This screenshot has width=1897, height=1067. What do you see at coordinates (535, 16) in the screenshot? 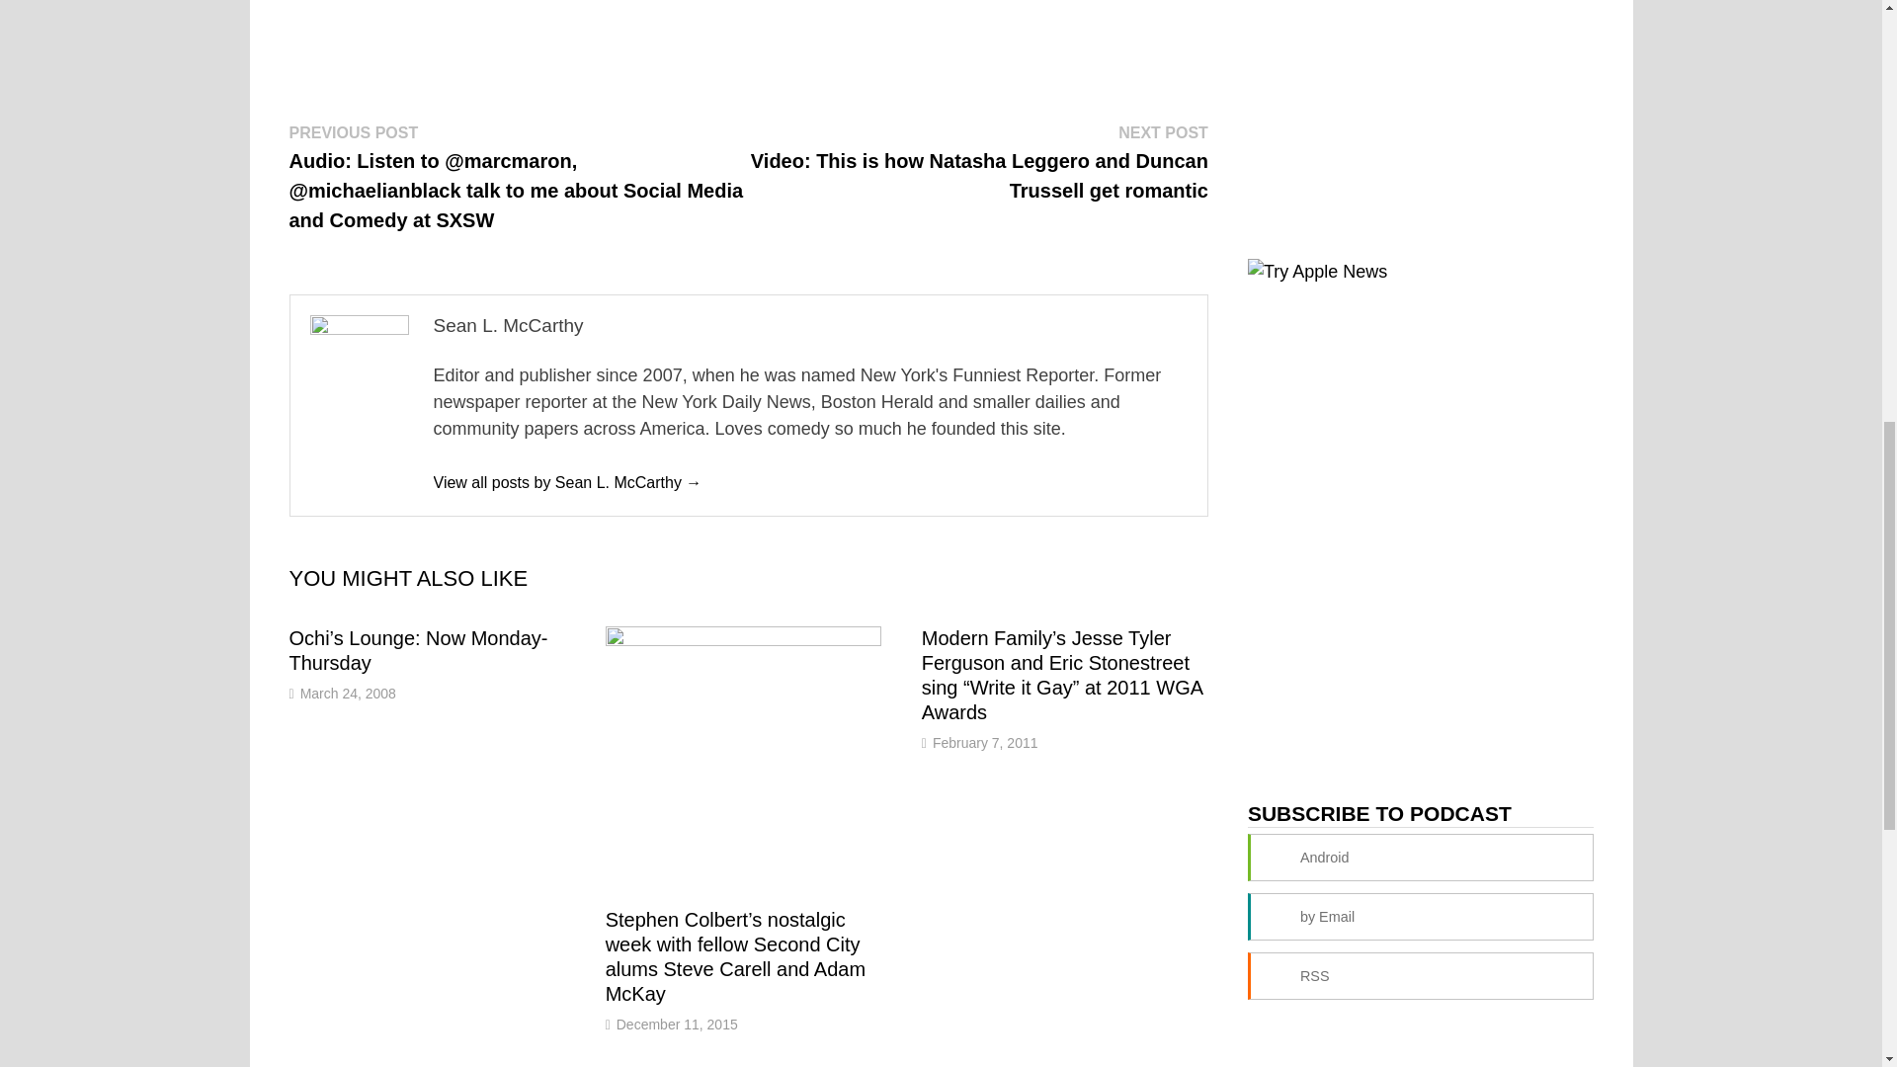
I see `YouTube video player` at bounding box center [535, 16].